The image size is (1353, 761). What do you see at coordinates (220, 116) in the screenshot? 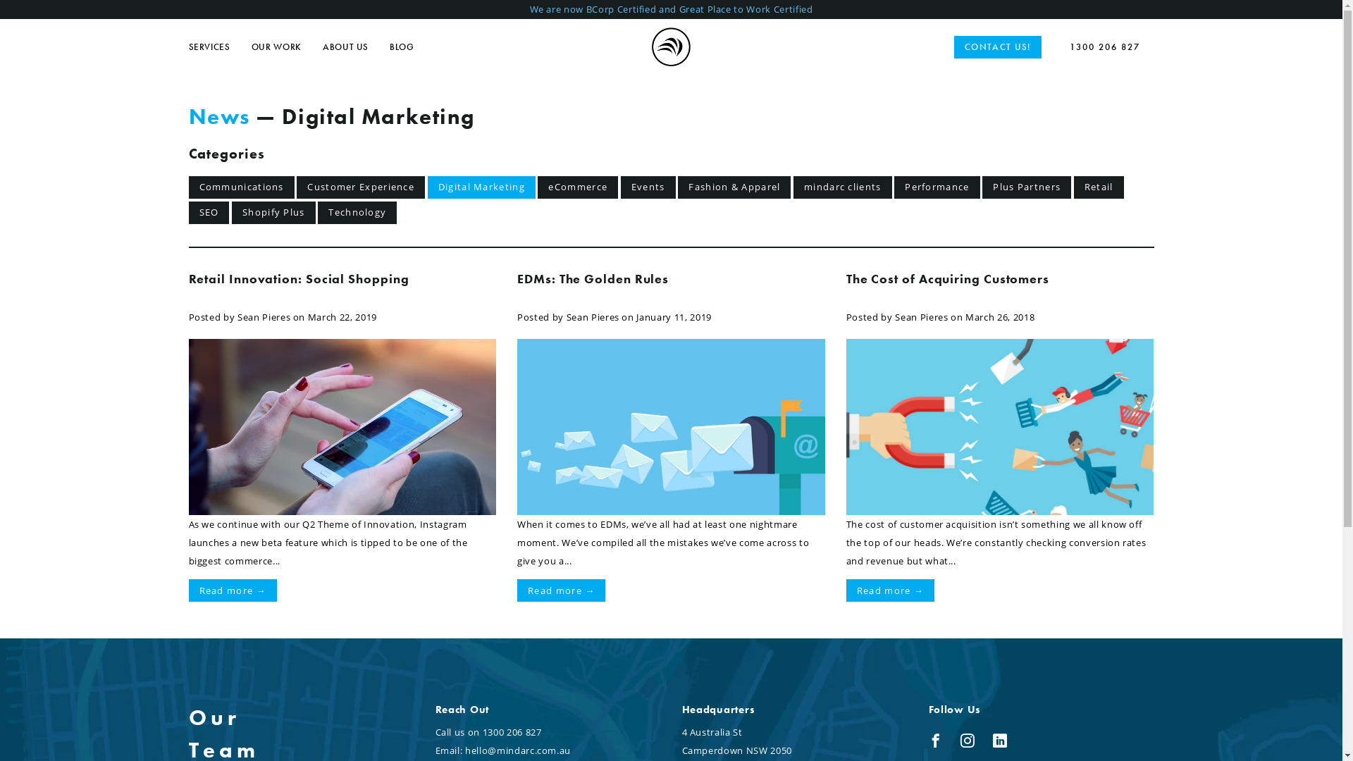
I see `News` at bounding box center [220, 116].